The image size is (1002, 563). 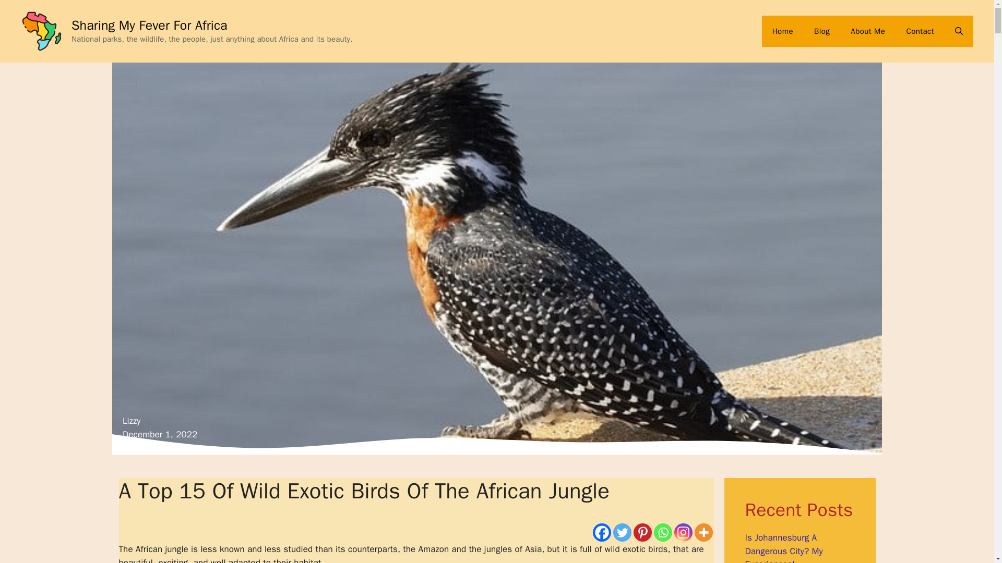 What do you see at coordinates (782, 31) in the screenshot?
I see `Home` at bounding box center [782, 31].